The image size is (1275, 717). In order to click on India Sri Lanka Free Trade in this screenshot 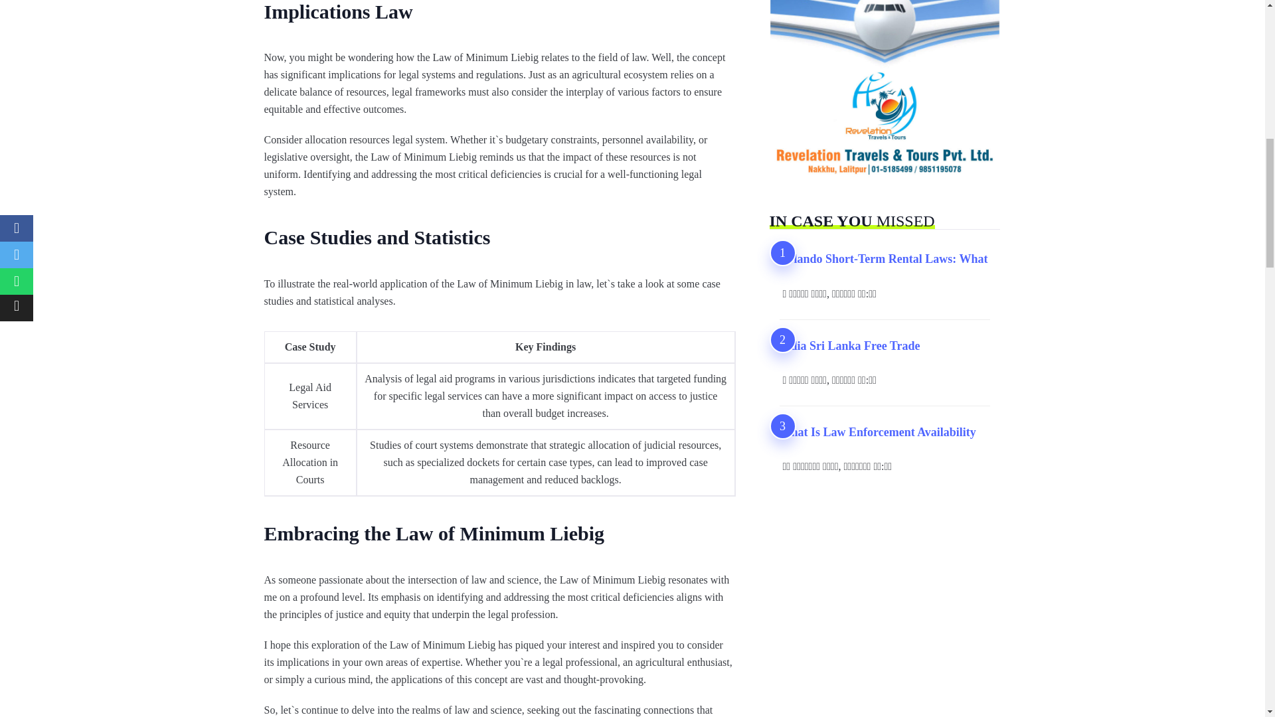, I will do `click(850, 345)`.